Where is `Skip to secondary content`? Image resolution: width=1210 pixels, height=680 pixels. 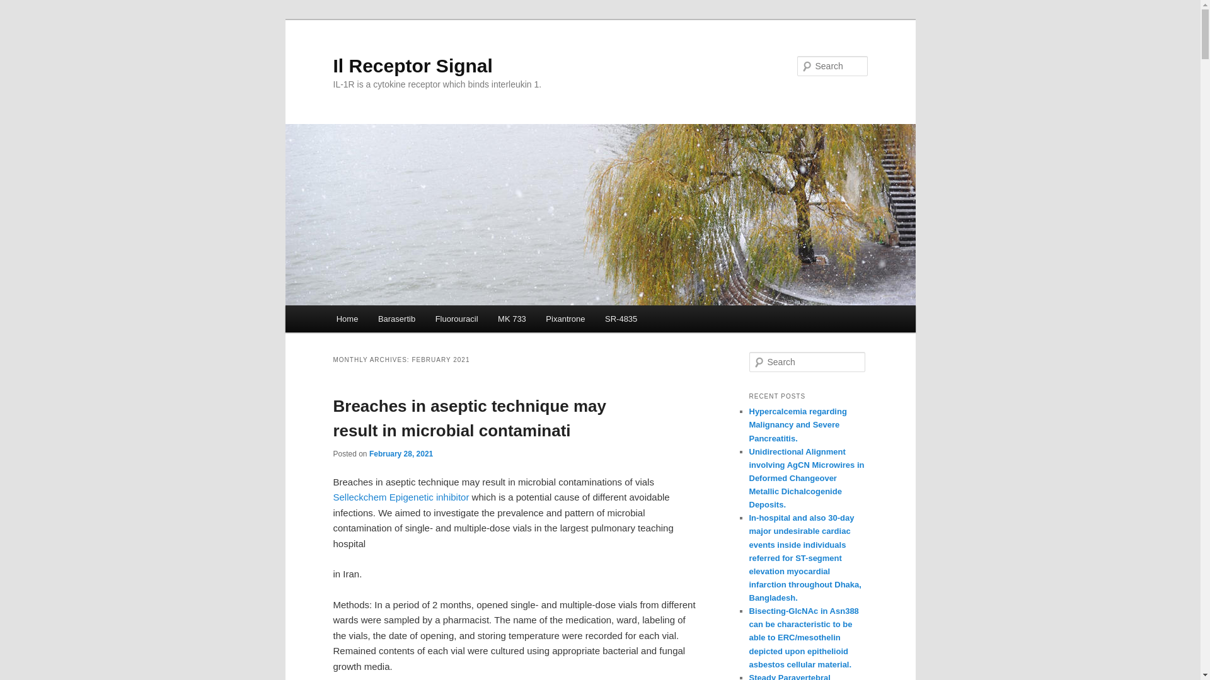
Skip to secondary content is located at coordinates (398, 320).